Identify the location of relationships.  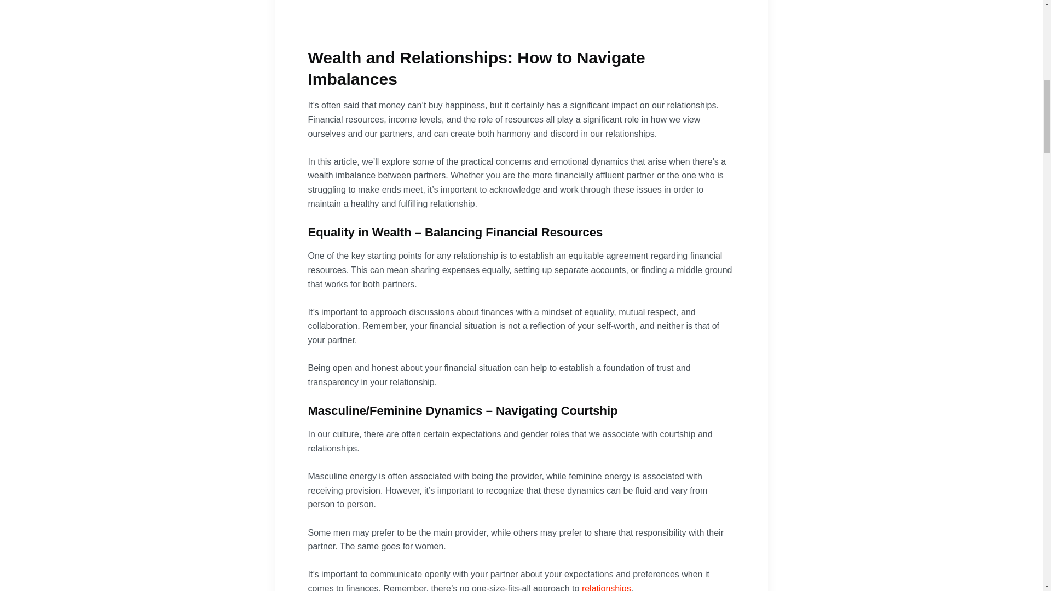
(607, 588).